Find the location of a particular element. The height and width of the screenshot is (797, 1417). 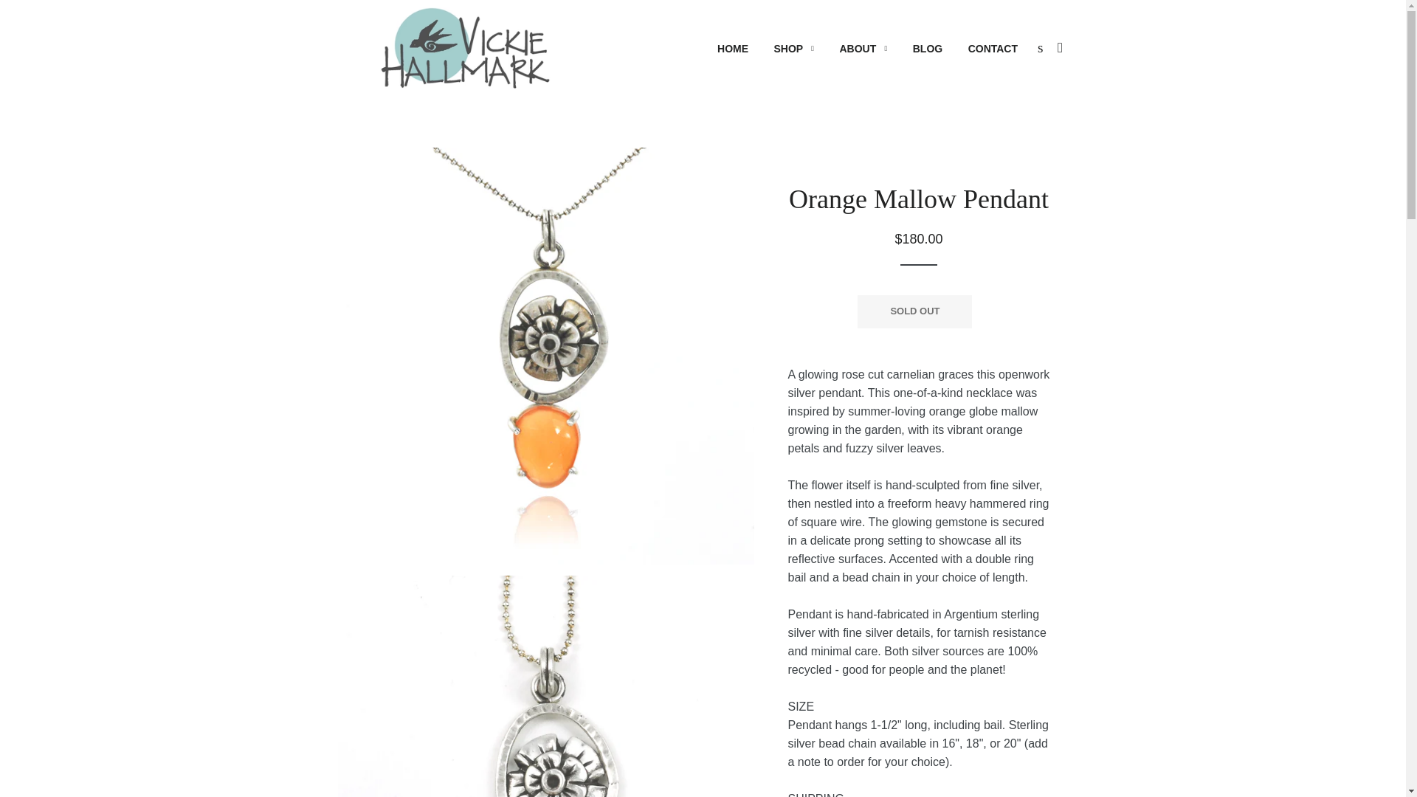

CART is located at coordinates (1060, 47).